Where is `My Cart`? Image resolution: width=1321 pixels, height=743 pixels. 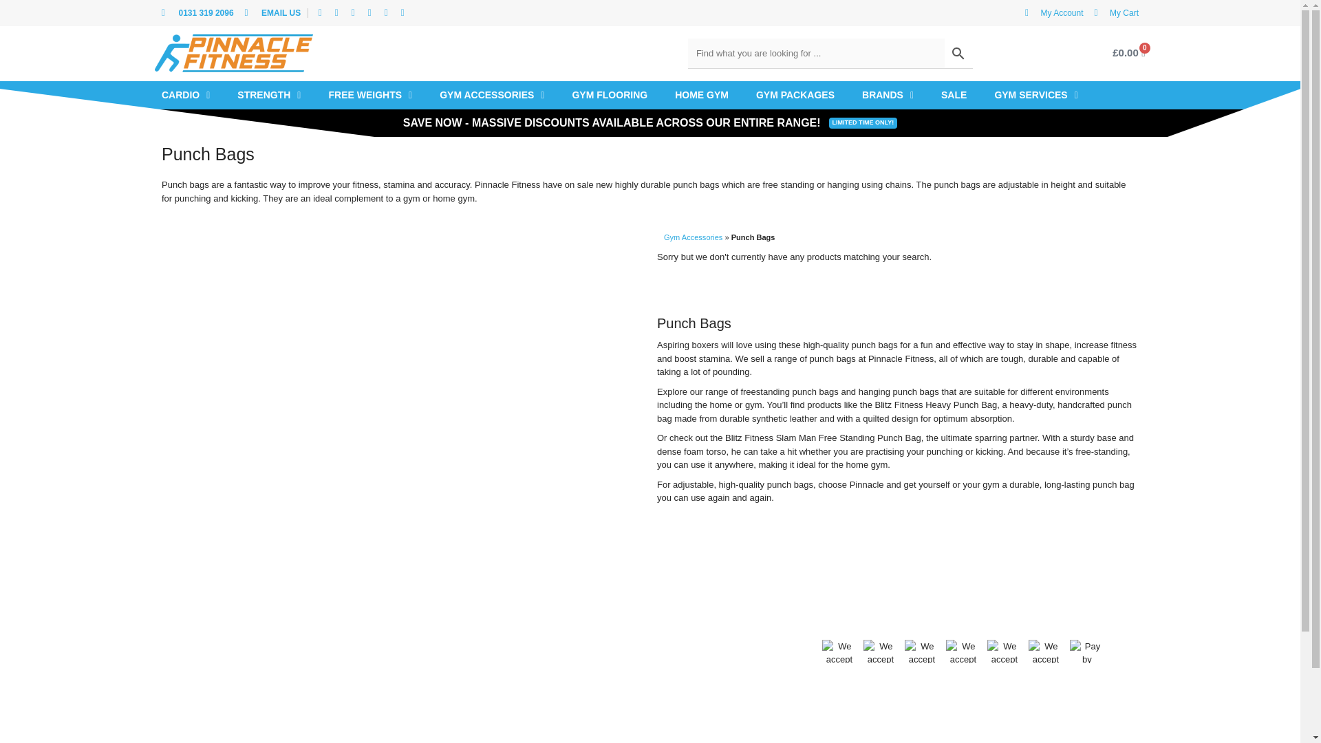 My Cart is located at coordinates (1116, 12).